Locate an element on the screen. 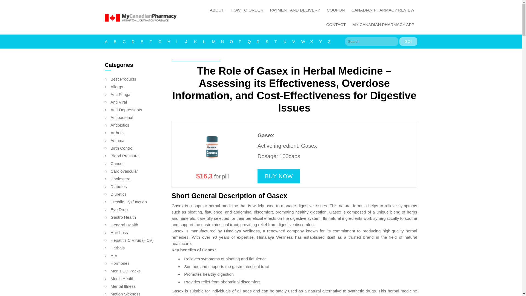  P is located at coordinates (243, 42).